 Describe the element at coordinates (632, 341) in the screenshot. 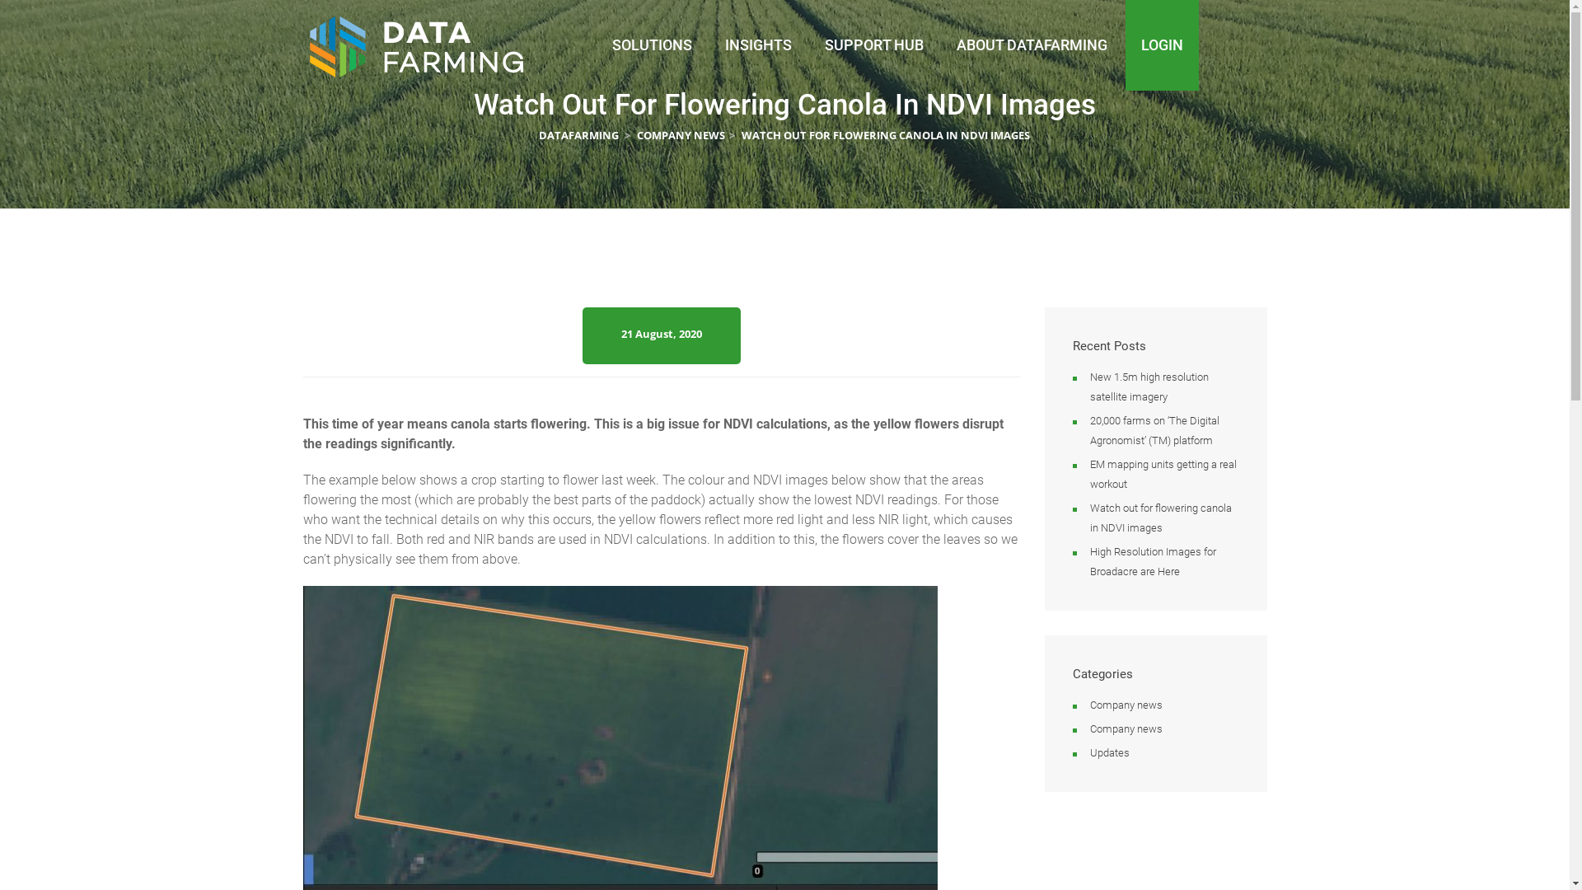

I see `Company news` at that location.